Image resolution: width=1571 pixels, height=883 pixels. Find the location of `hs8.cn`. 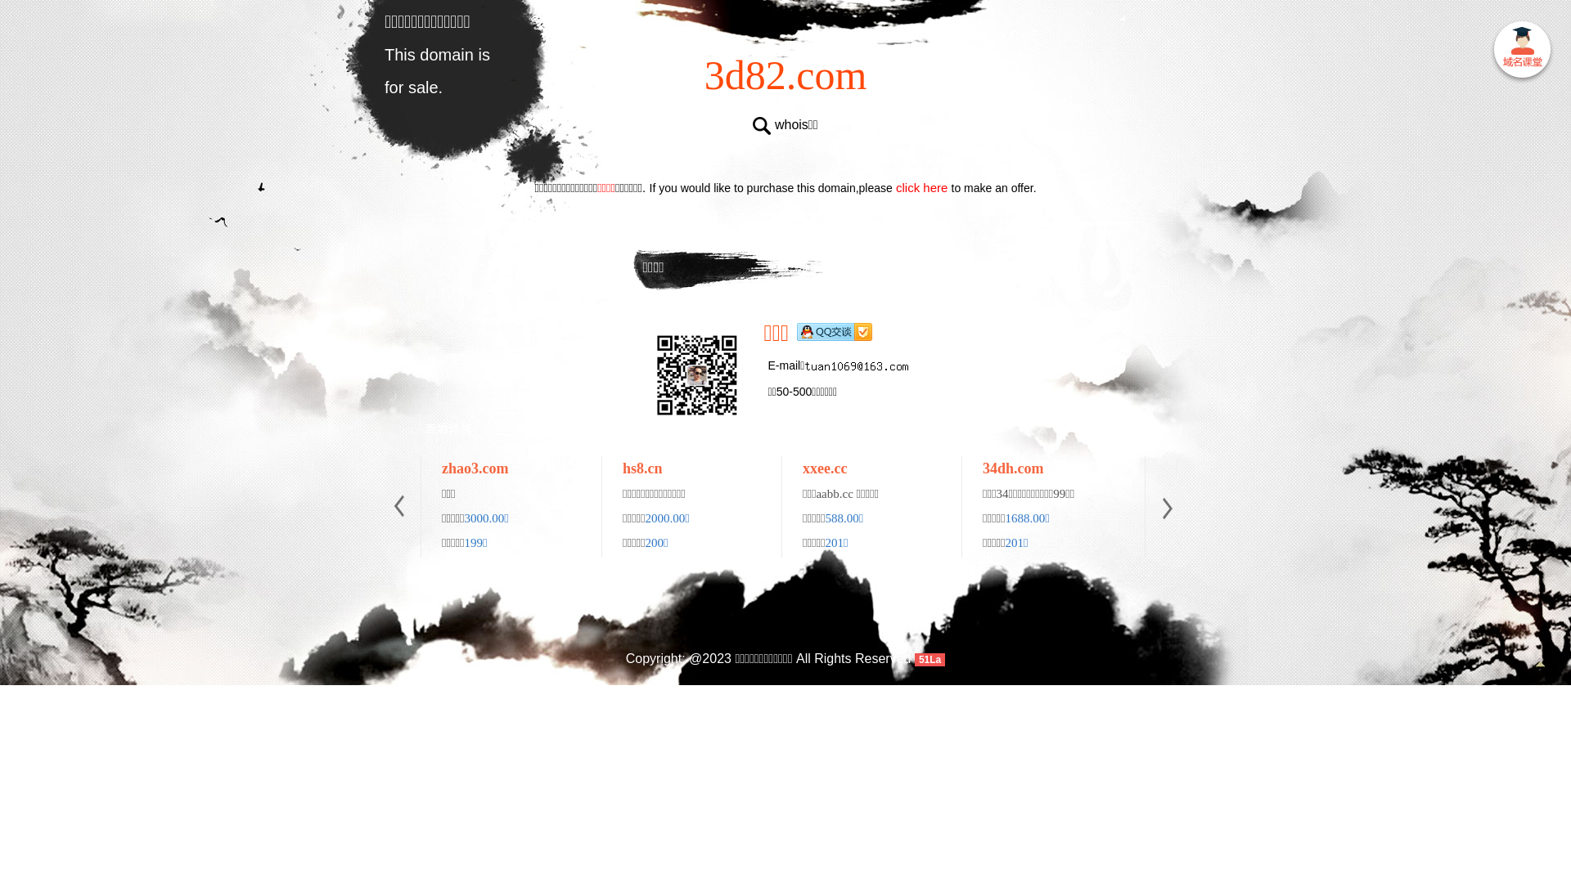

hs8.cn is located at coordinates (643, 468).